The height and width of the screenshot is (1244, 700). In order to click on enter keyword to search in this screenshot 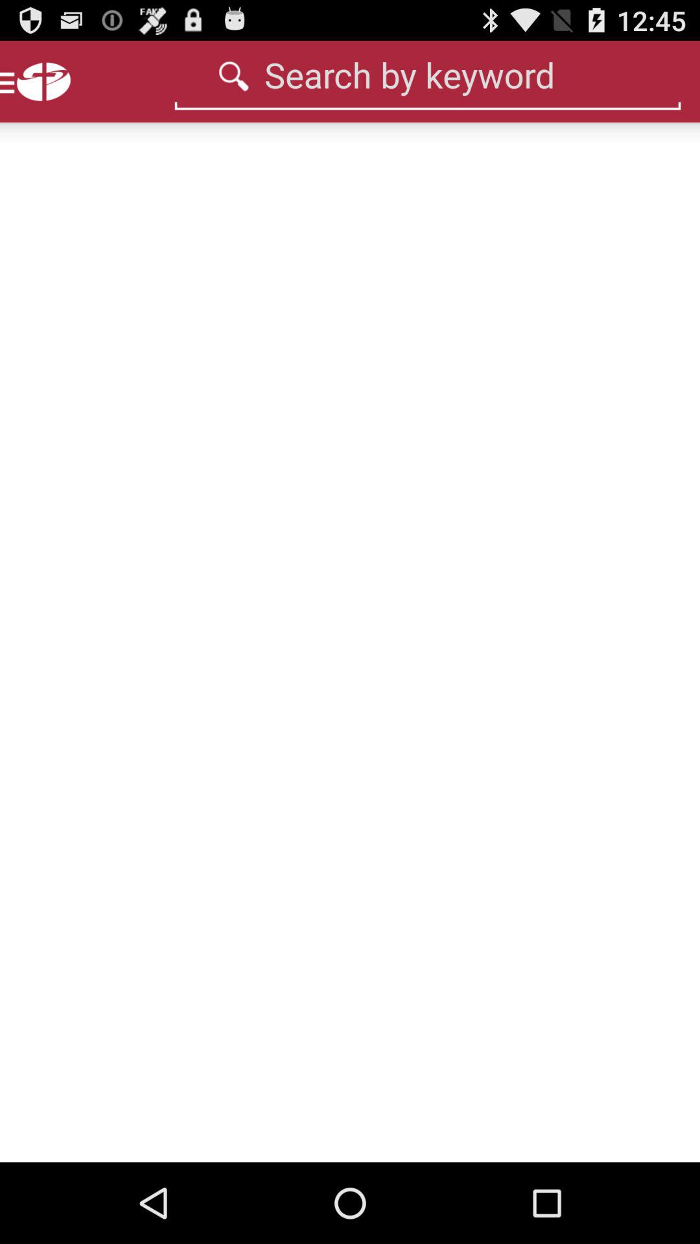, I will do `click(428, 75)`.